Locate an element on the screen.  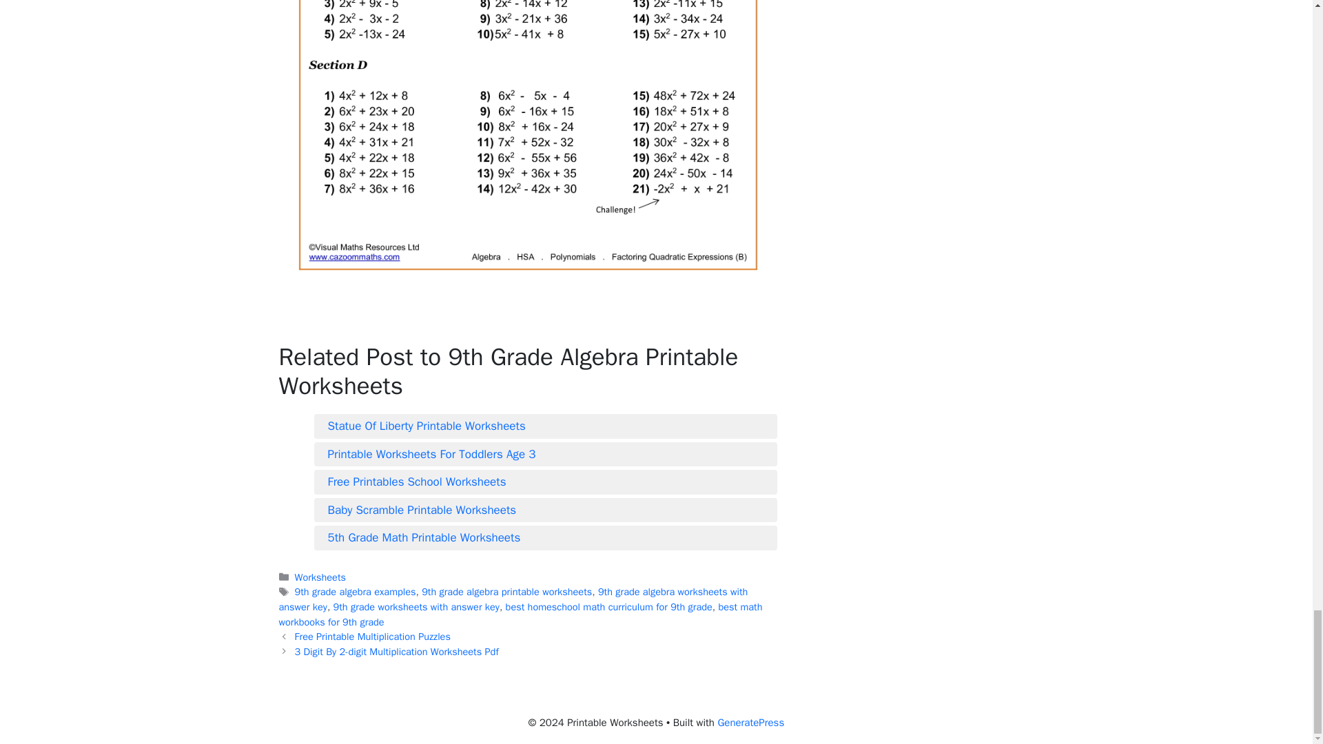
Printable Worksheets For Toddlers Age 3 is located at coordinates (546, 455).